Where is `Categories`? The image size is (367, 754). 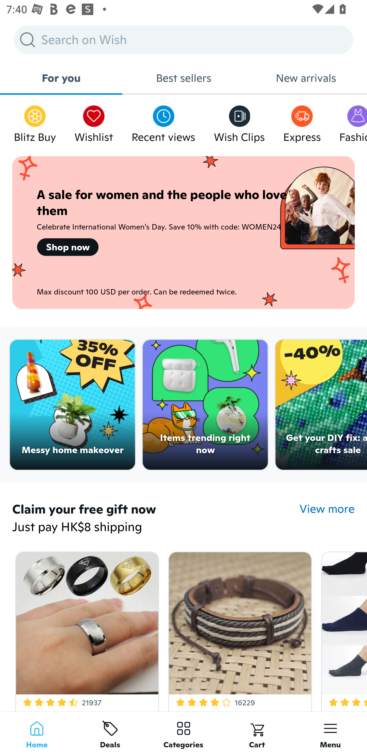
Categories is located at coordinates (183, 733).